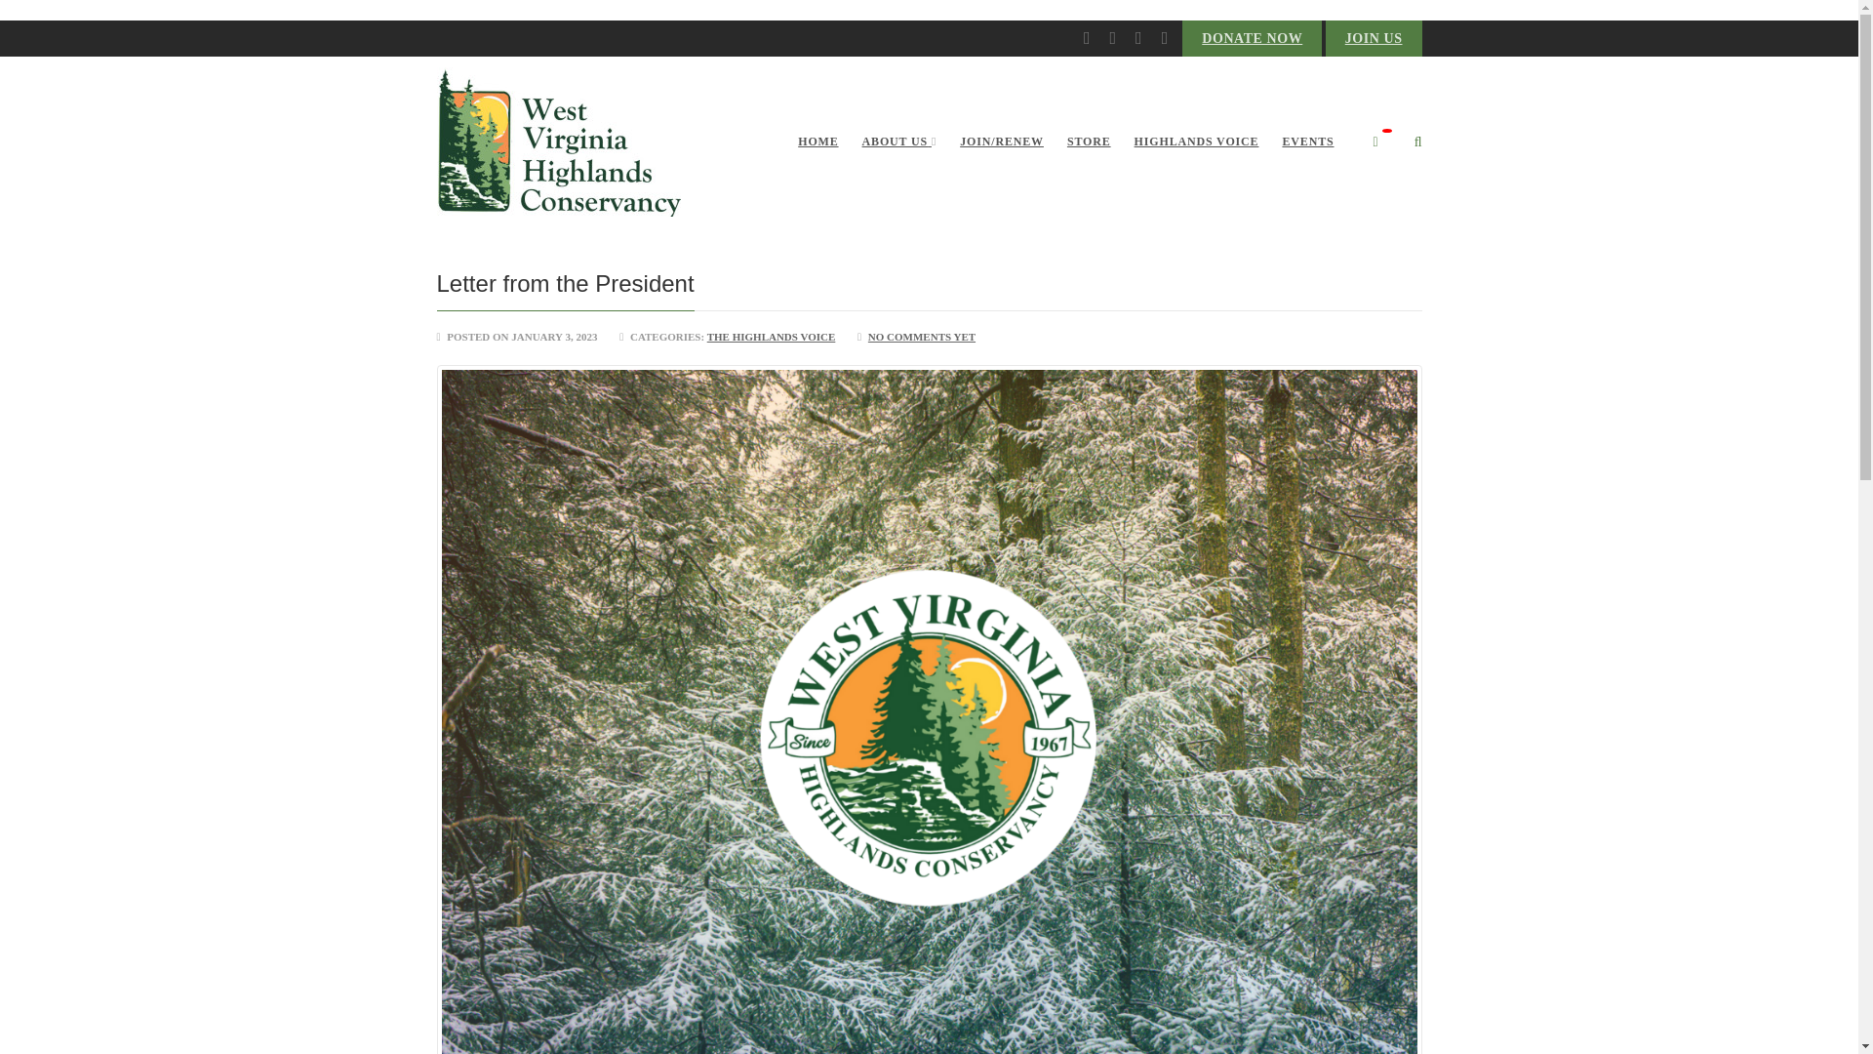 The height and width of the screenshot is (1054, 1873). Describe the element at coordinates (1252, 38) in the screenshot. I see `DONATE NOW` at that location.